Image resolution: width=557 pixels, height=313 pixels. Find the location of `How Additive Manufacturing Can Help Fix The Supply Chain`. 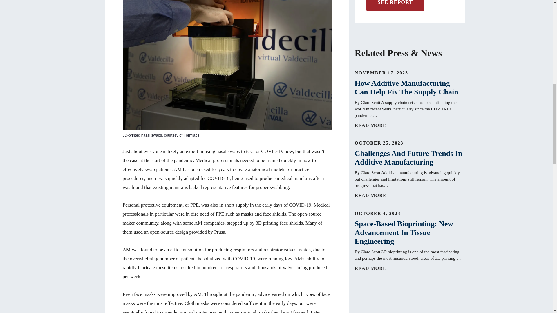

How Additive Manufacturing Can Help Fix The Supply Chain is located at coordinates (409, 88).